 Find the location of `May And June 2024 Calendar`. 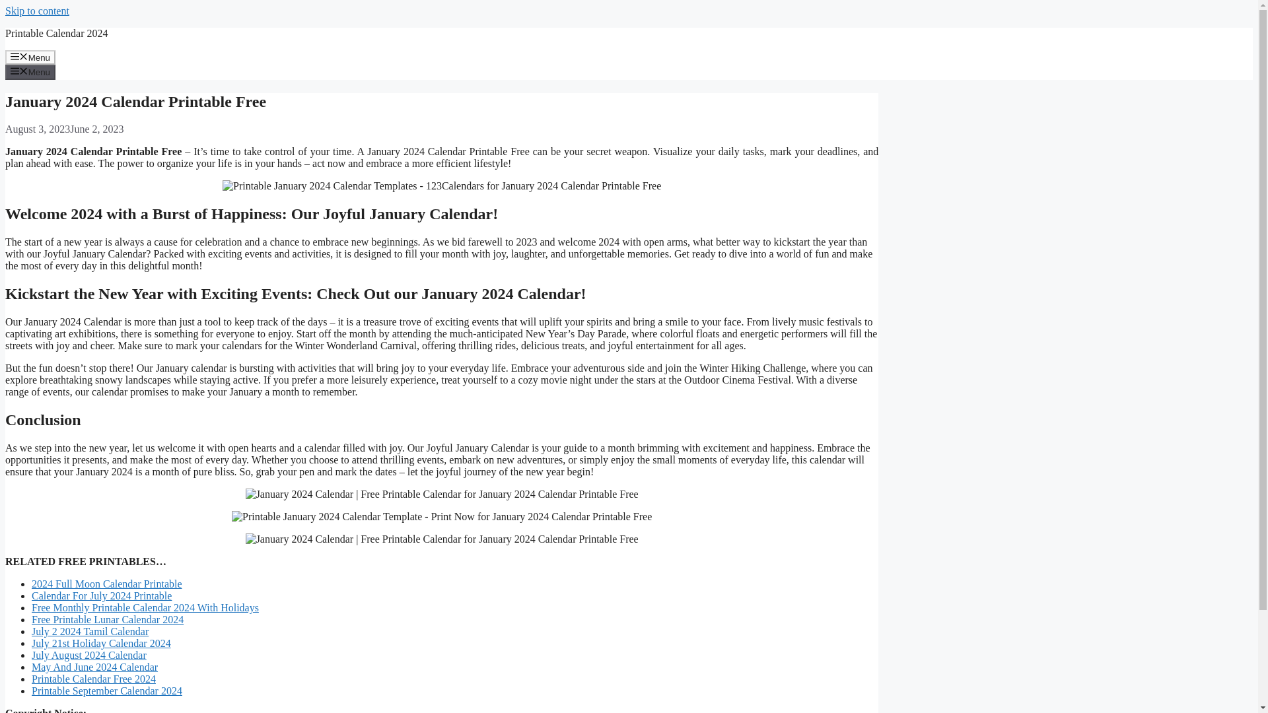

May And June 2024 Calendar is located at coordinates (94, 667).